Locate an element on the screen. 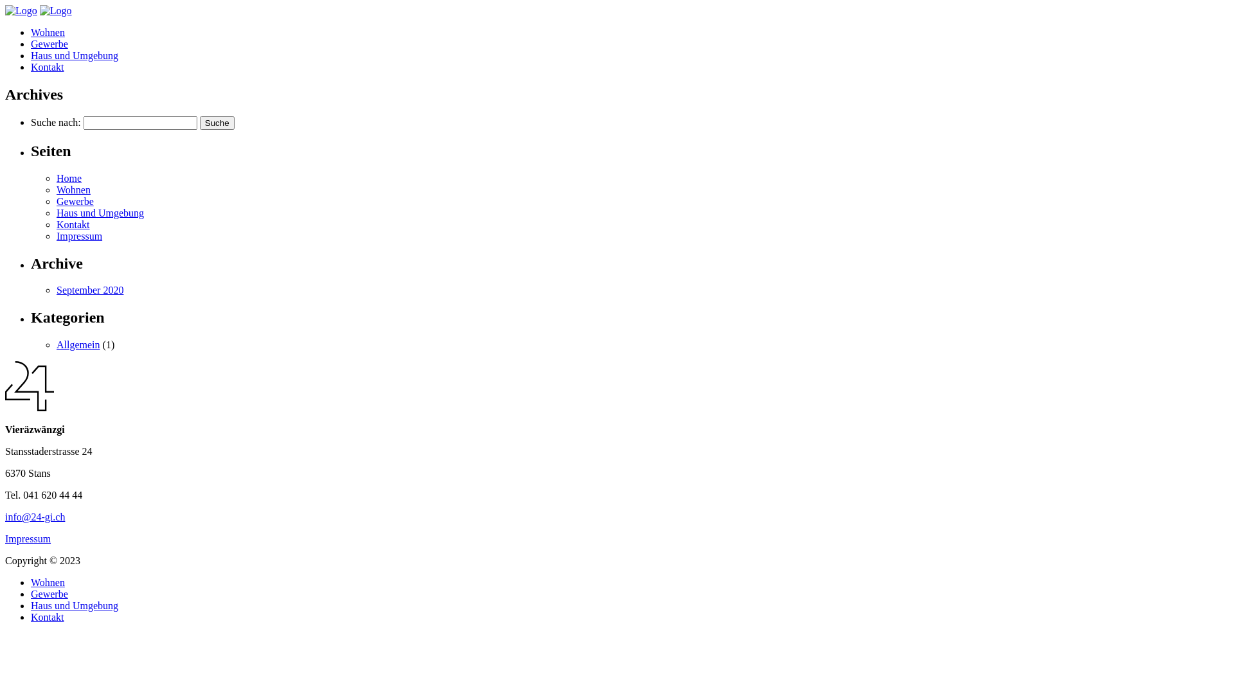 The width and height of the screenshot is (1234, 694). Kontakt is located at coordinates (48, 67).